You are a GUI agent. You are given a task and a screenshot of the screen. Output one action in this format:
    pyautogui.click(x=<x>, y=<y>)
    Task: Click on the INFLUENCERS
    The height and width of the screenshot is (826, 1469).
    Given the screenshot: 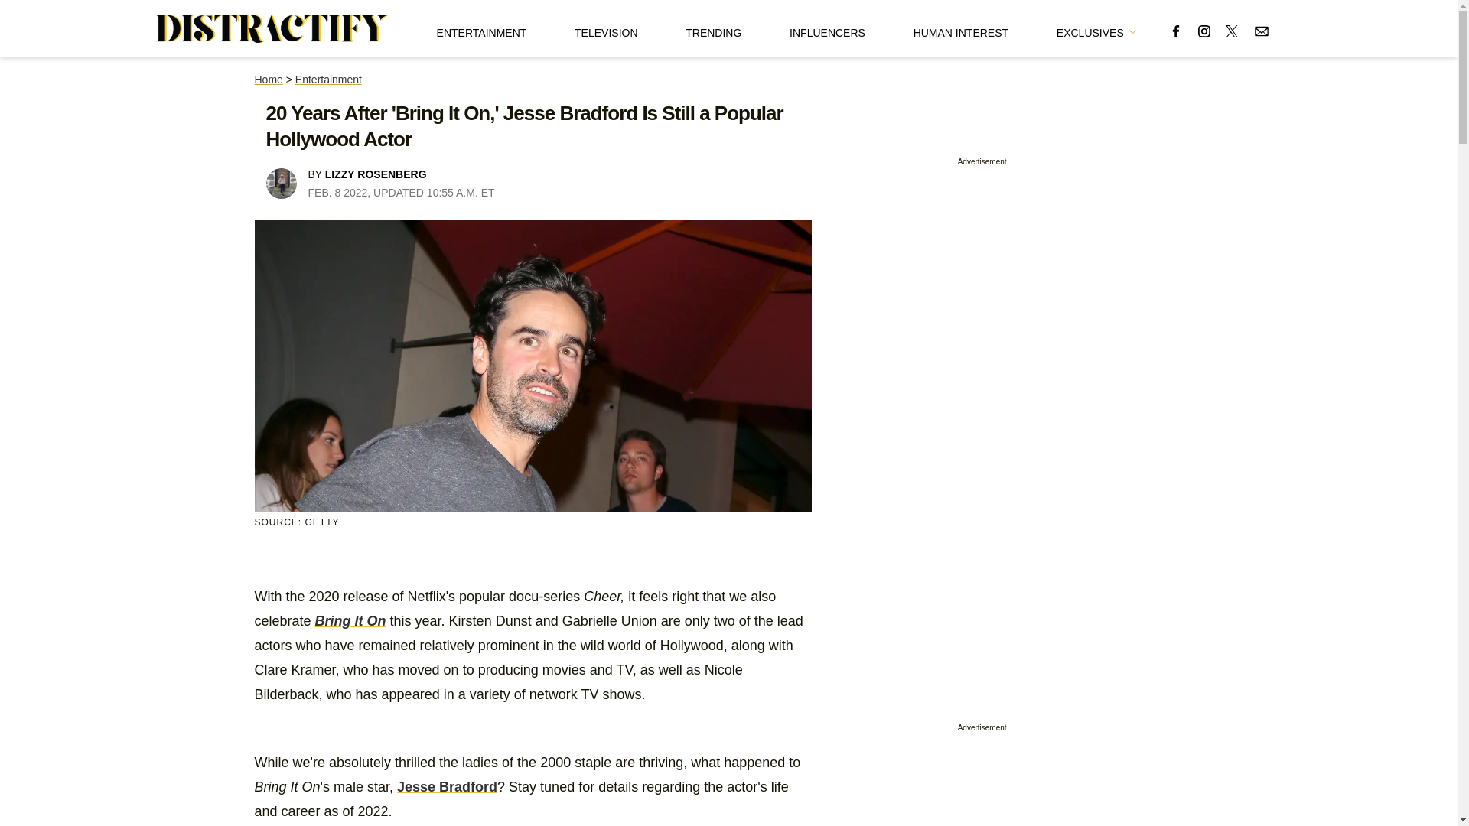 What is the action you would take?
    pyautogui.click(x=827, y=28)
    